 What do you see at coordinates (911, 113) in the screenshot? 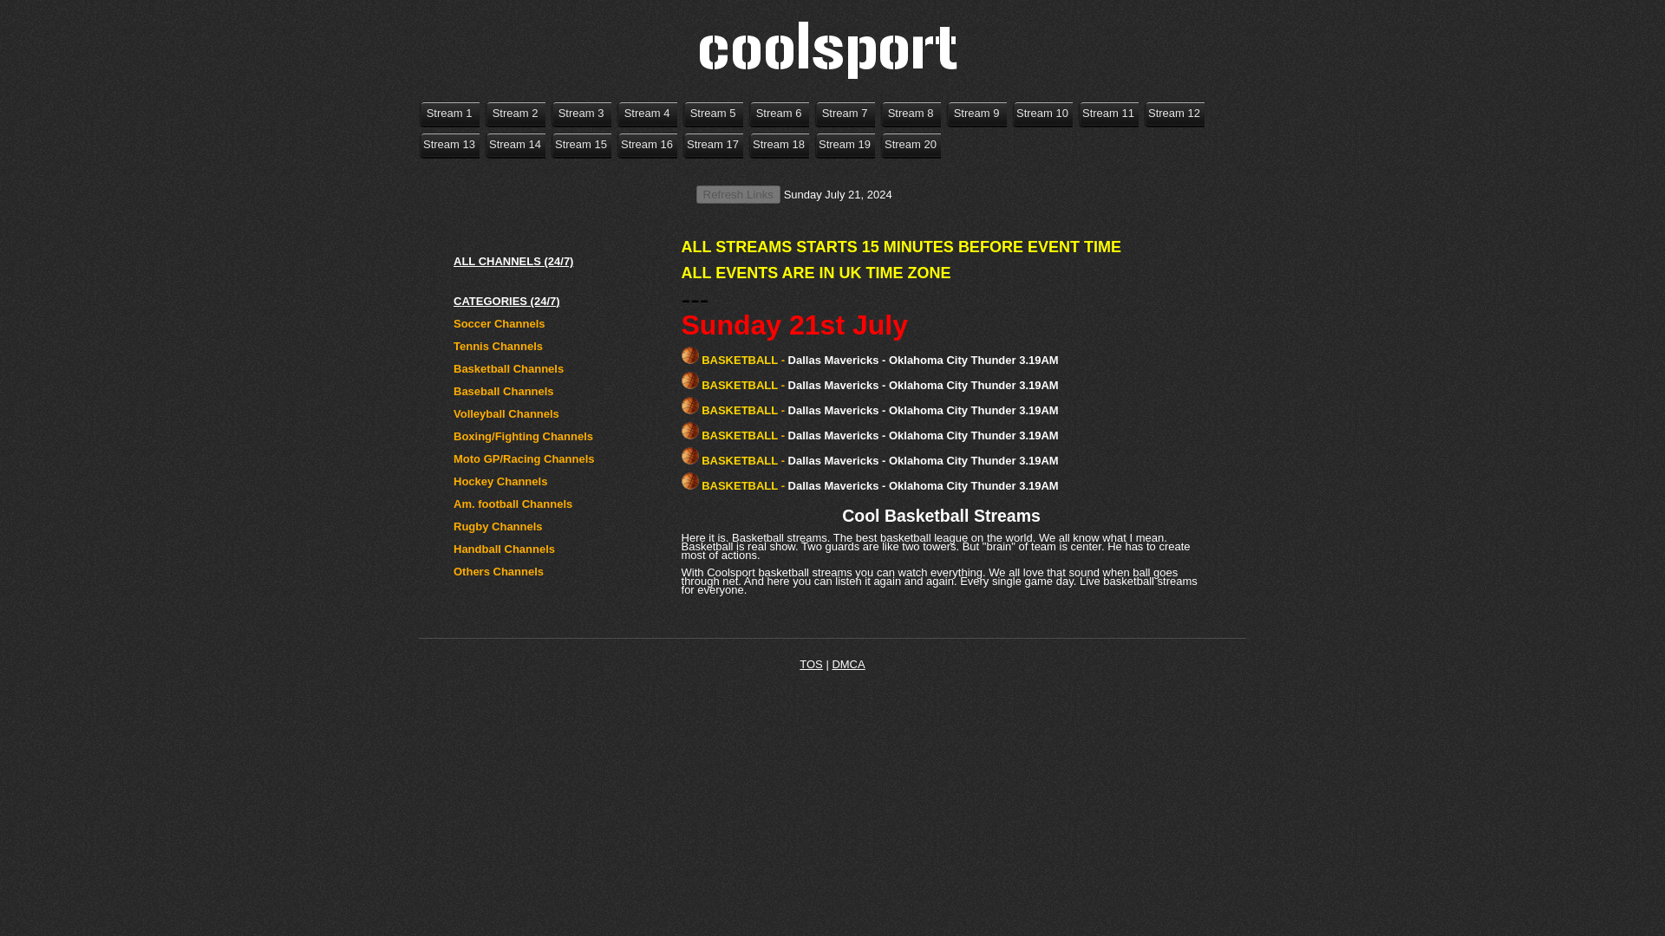
I see `Boxing - Jake Paul - Mike Perry` at bounding box center [911, 113].